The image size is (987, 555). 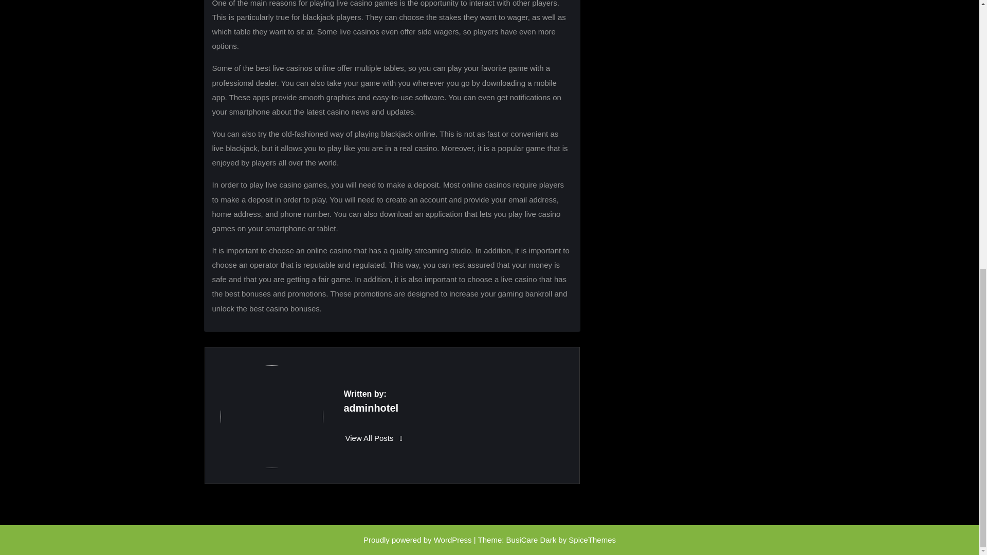 I want to click on SpiceThemes, so click(x=592, y=540).